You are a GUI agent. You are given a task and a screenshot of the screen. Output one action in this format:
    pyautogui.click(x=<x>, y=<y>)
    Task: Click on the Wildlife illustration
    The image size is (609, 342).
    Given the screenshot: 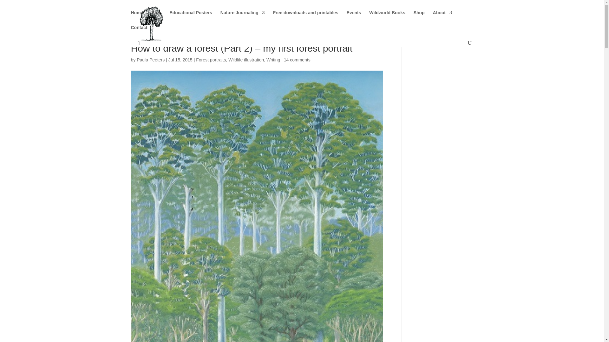 What is the action you would take?
    pyautogui.click(x=246, y=60)
    